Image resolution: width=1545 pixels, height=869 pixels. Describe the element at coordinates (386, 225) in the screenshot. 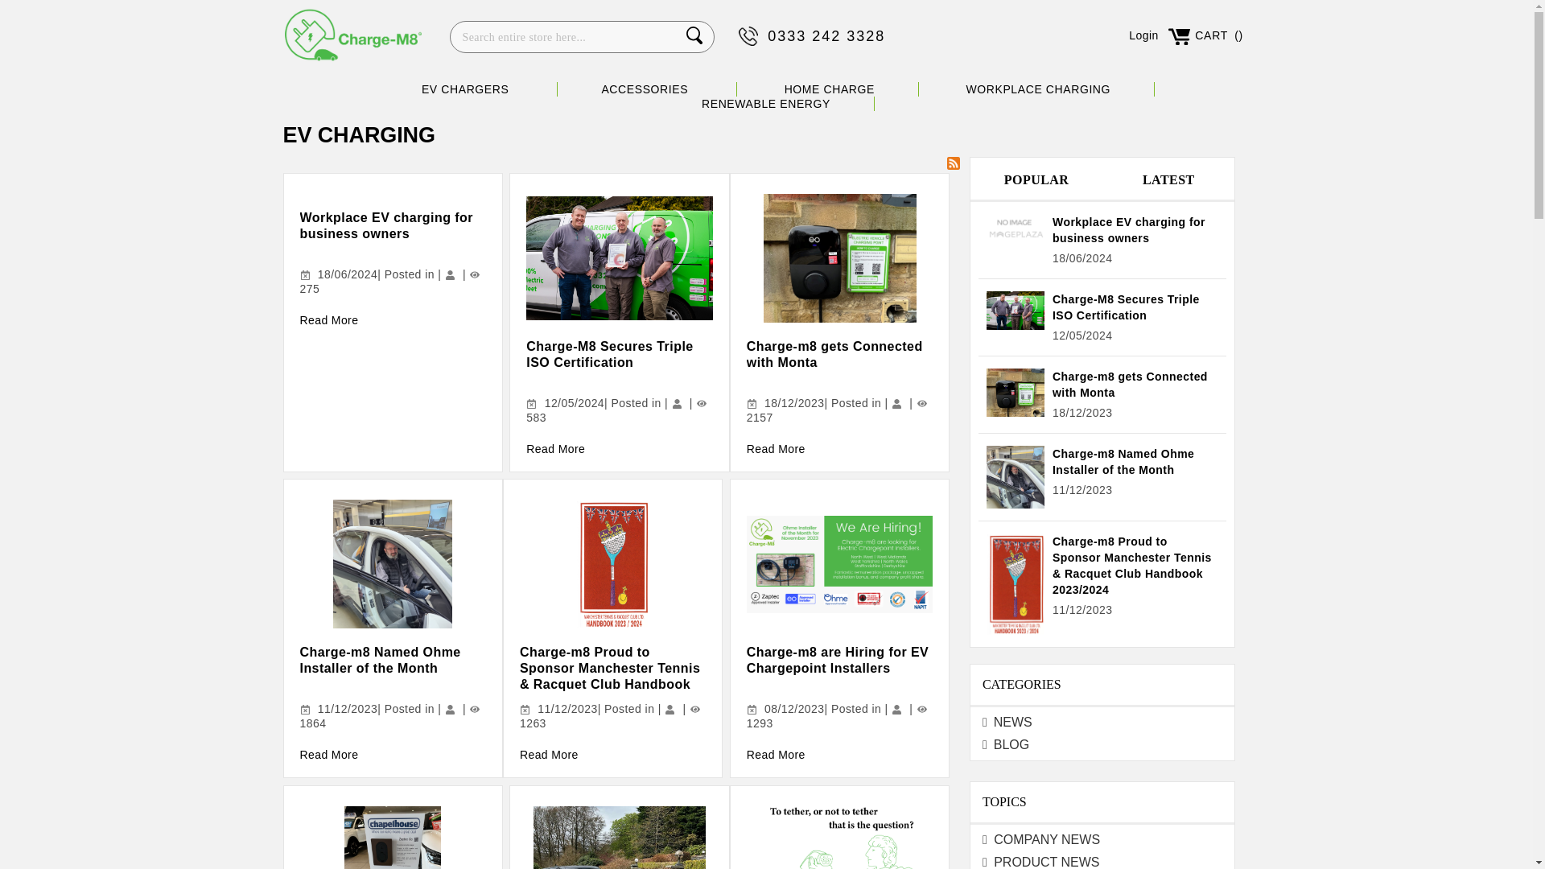

I see `Workplace EV charging for business owners` at that location.